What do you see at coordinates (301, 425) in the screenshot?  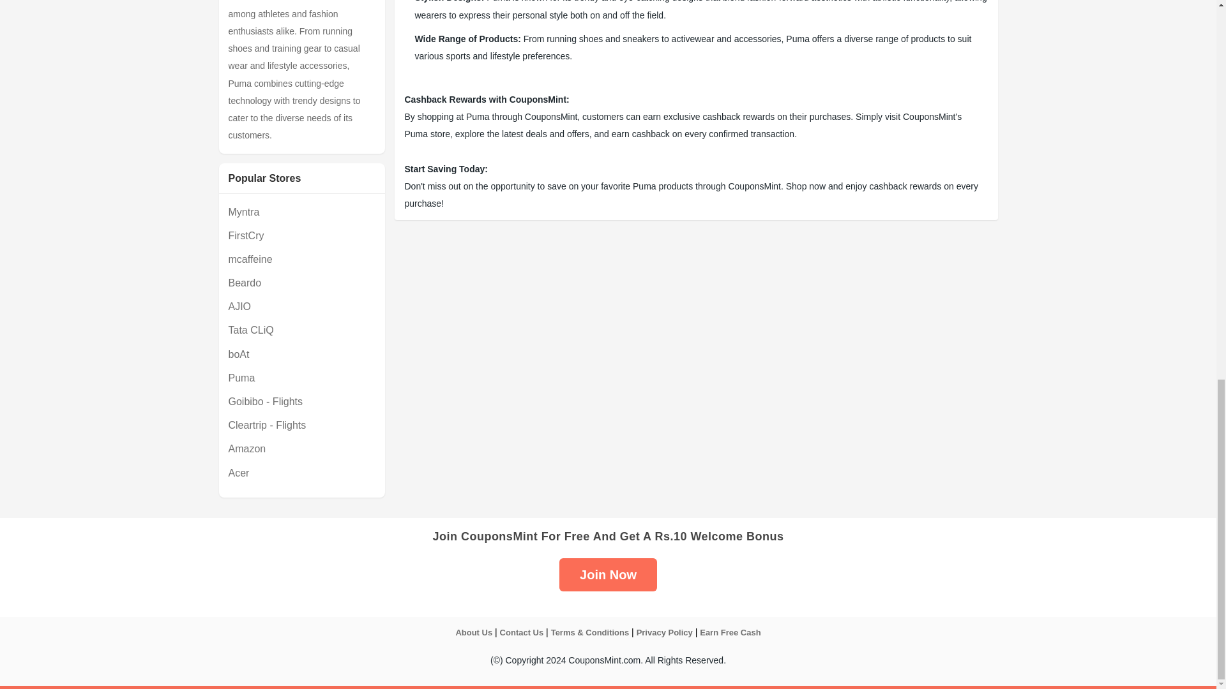 I see `Cleartrip - Flights` at bounding box center [301, 425].